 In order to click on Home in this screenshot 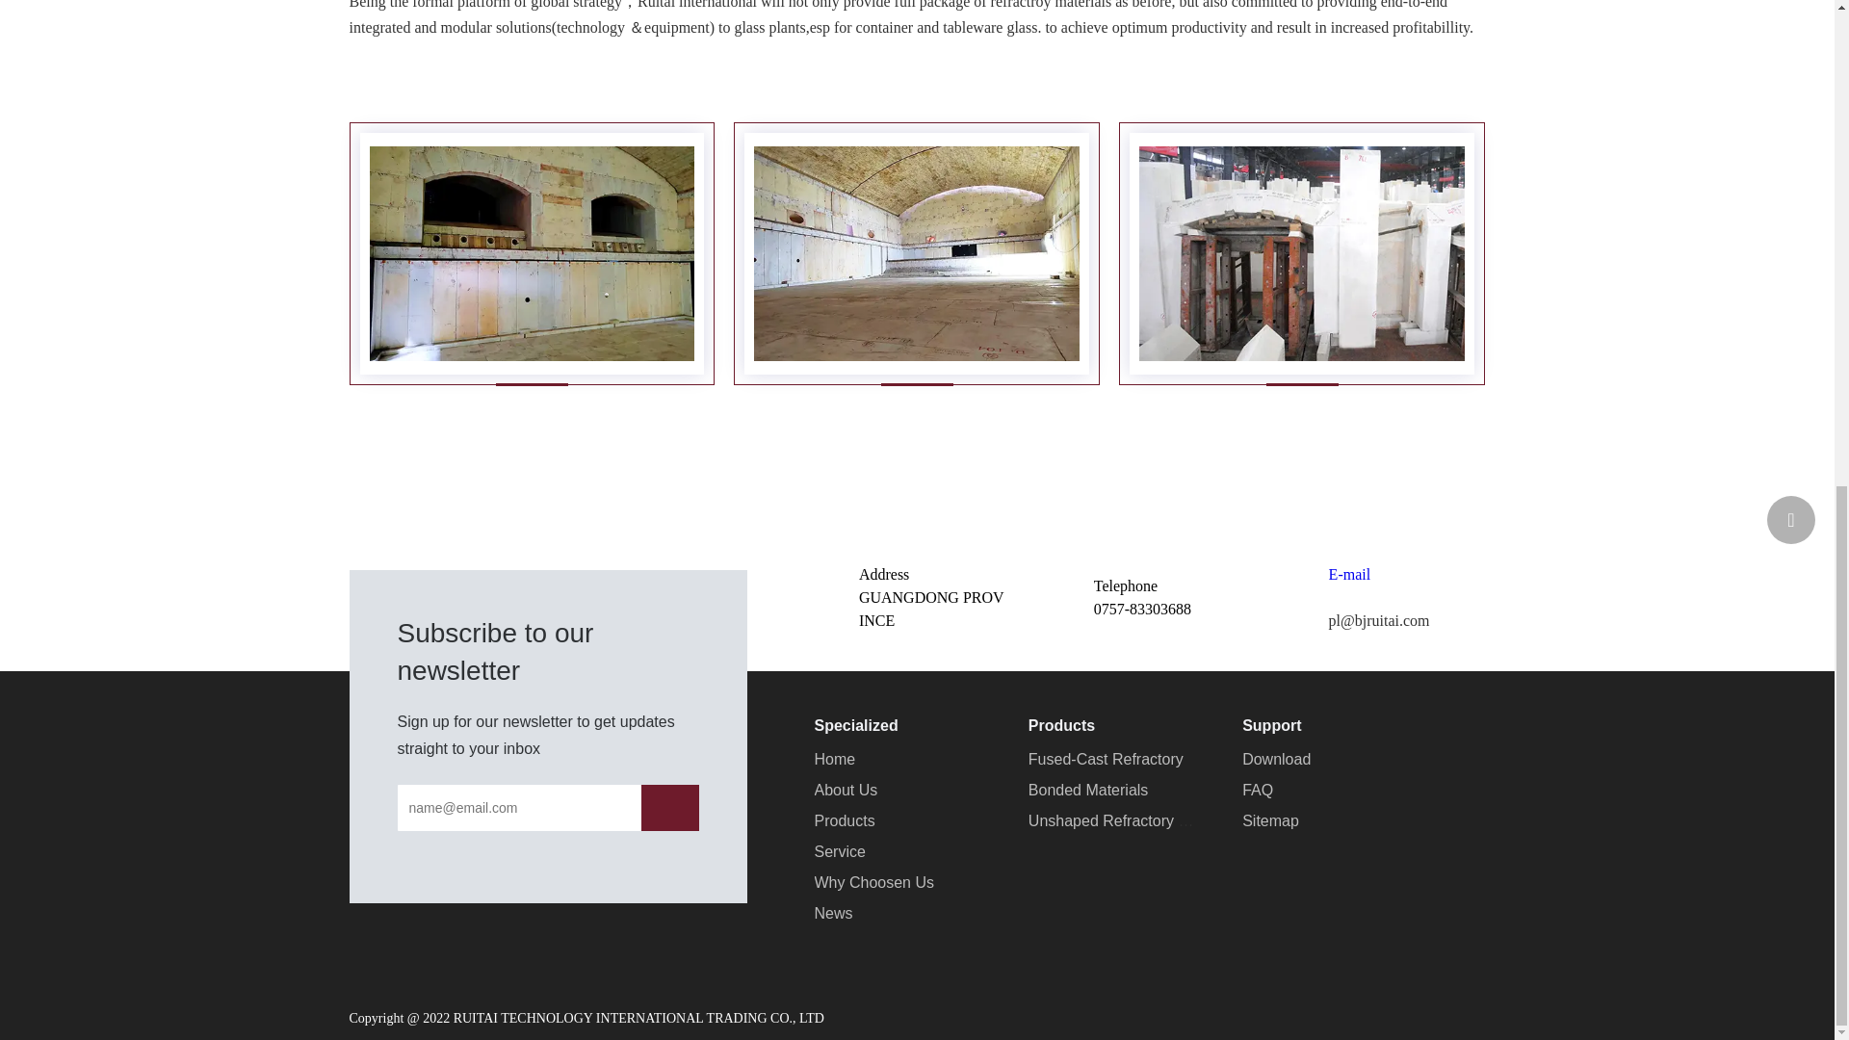, I will do `click(835, 759)`.